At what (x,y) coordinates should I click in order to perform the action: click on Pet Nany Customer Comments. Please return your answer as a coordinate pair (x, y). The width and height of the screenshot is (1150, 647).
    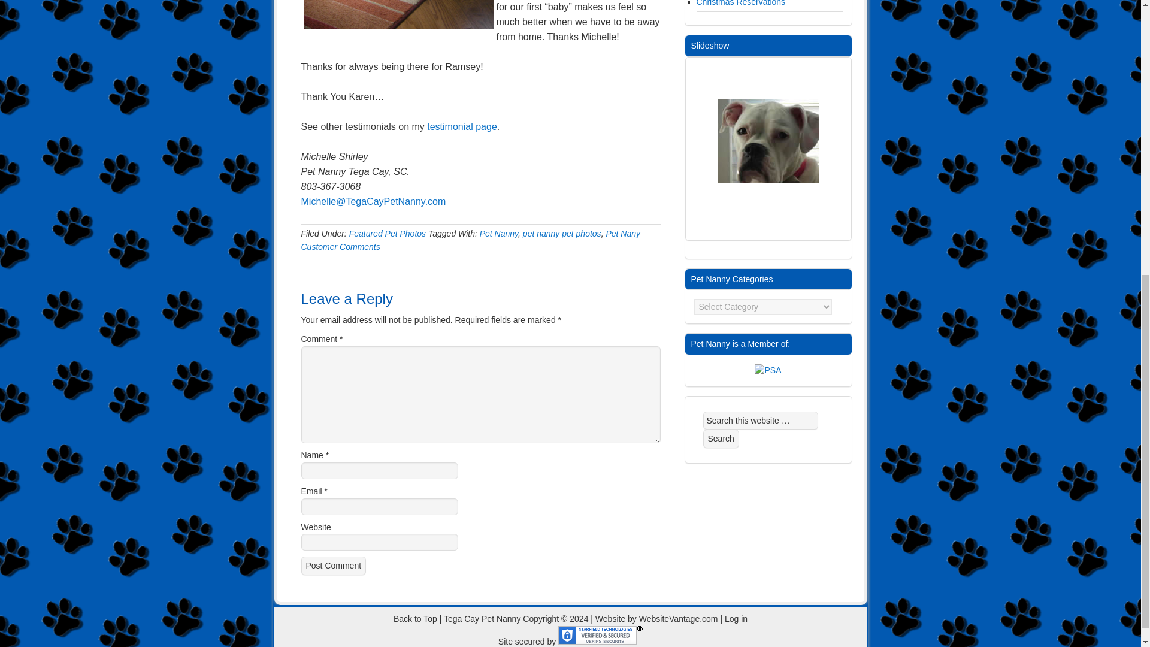
    Looking at the image, I should click on (470, 240).